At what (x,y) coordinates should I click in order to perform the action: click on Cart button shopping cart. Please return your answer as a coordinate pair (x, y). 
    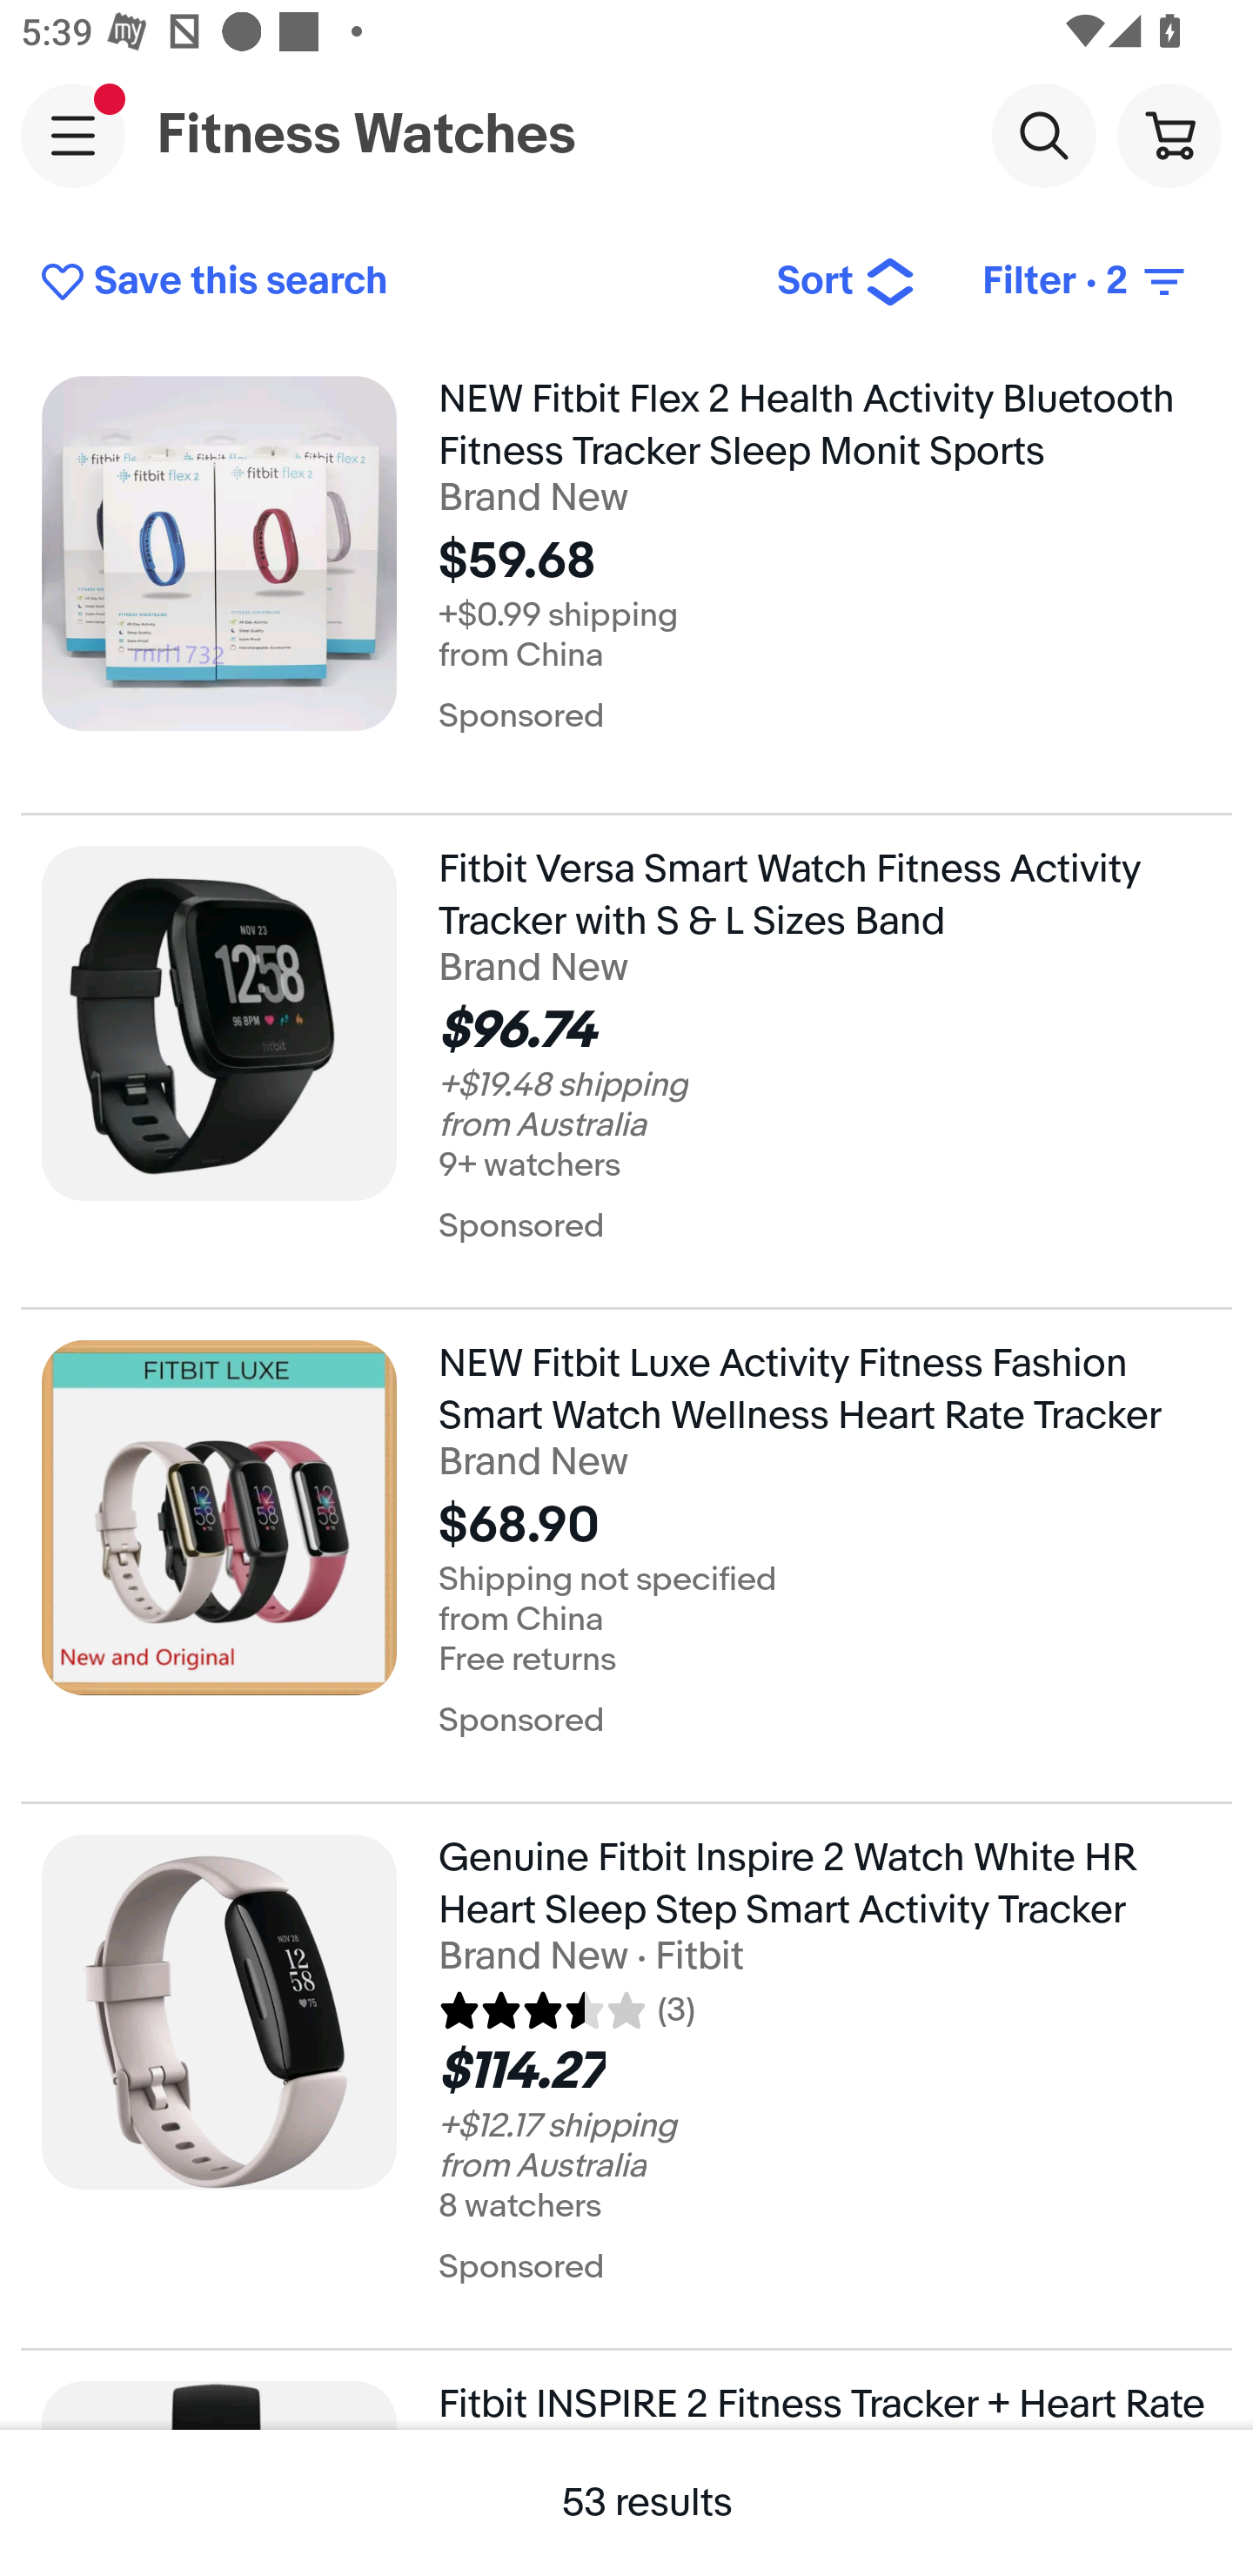
    Looking at the image, I should click on (1169, 134).